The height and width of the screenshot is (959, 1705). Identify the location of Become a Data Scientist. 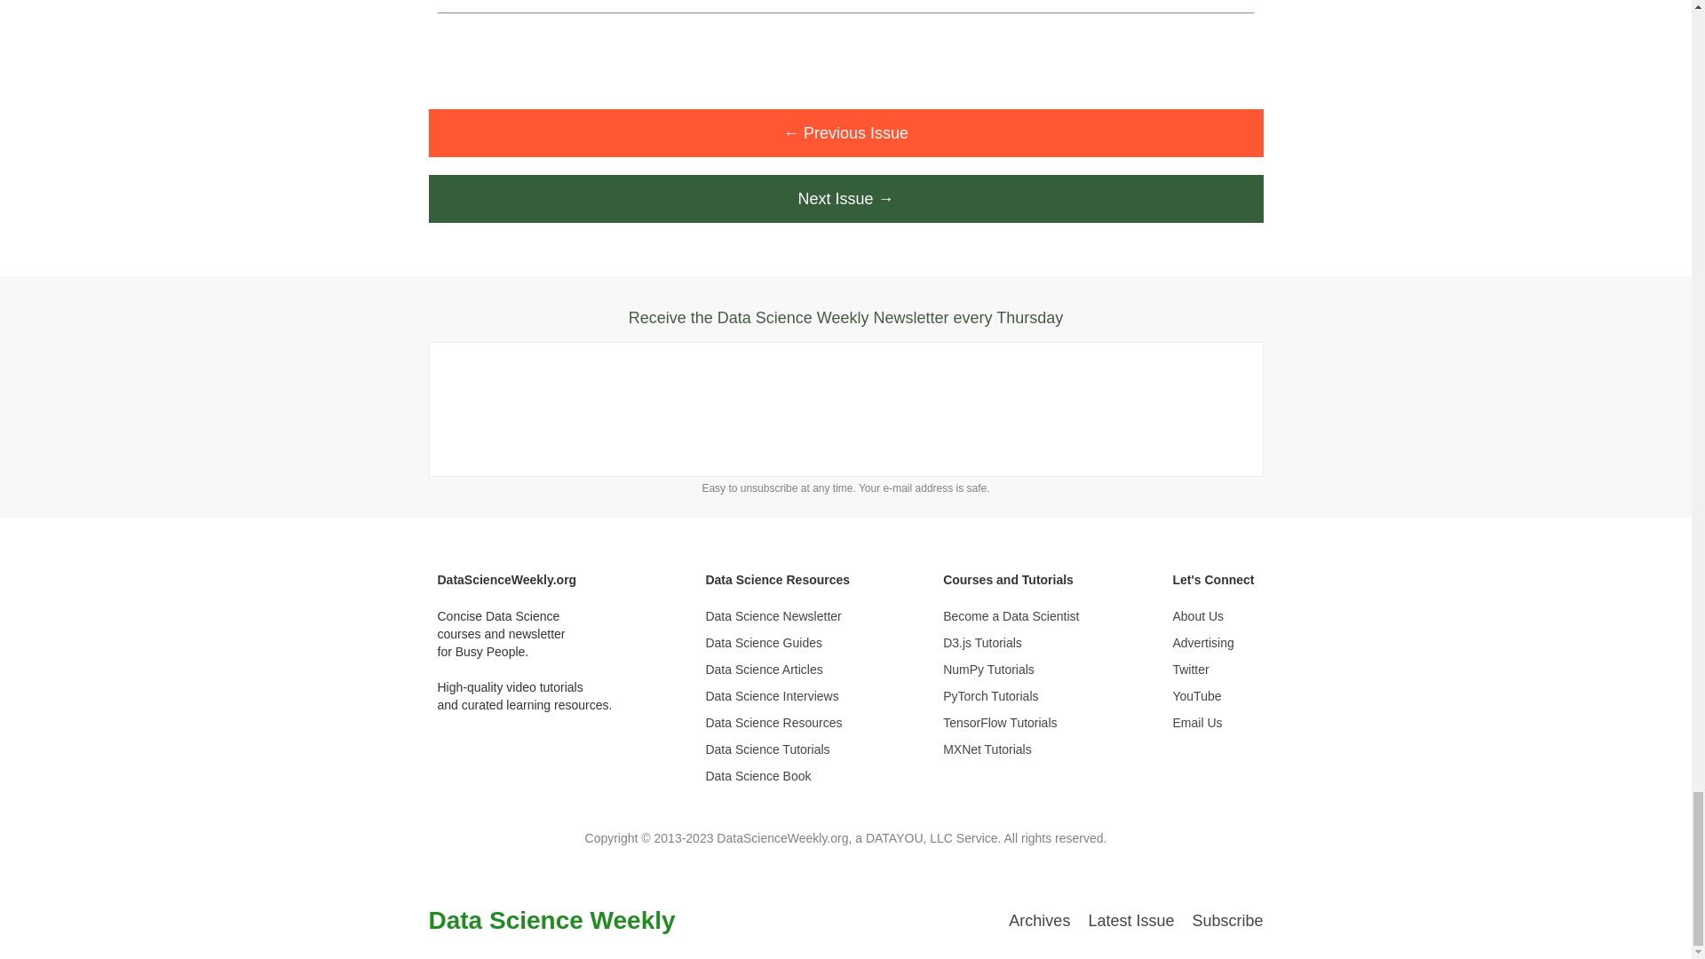
(1011, 616).